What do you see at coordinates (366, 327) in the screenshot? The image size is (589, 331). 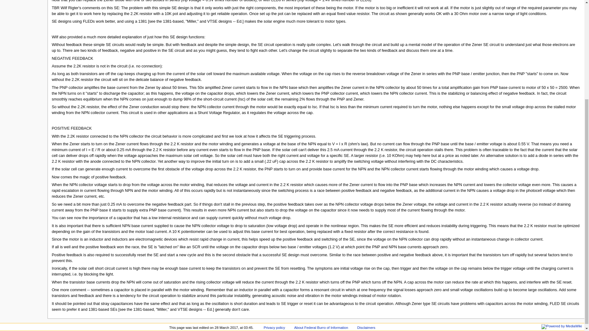 I see `Disclaimers` at bounding box center [366, 327].